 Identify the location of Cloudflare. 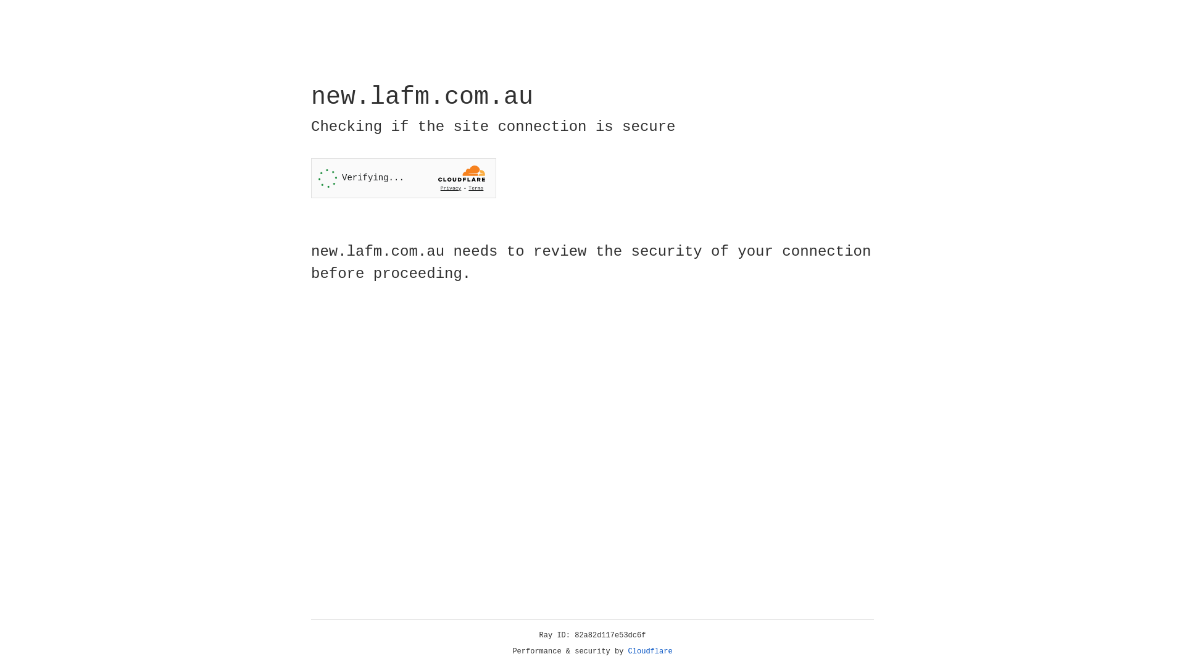
(651, 652).